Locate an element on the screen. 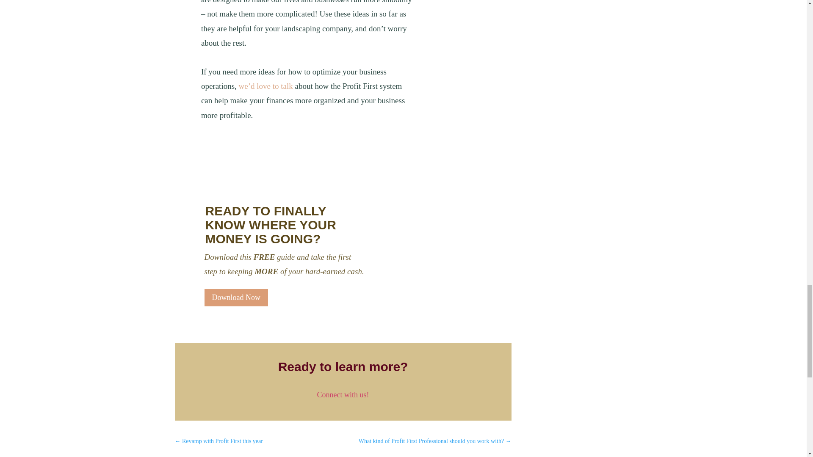 The image size is (813, 457). Download Now is located at coordinates (236, 297).